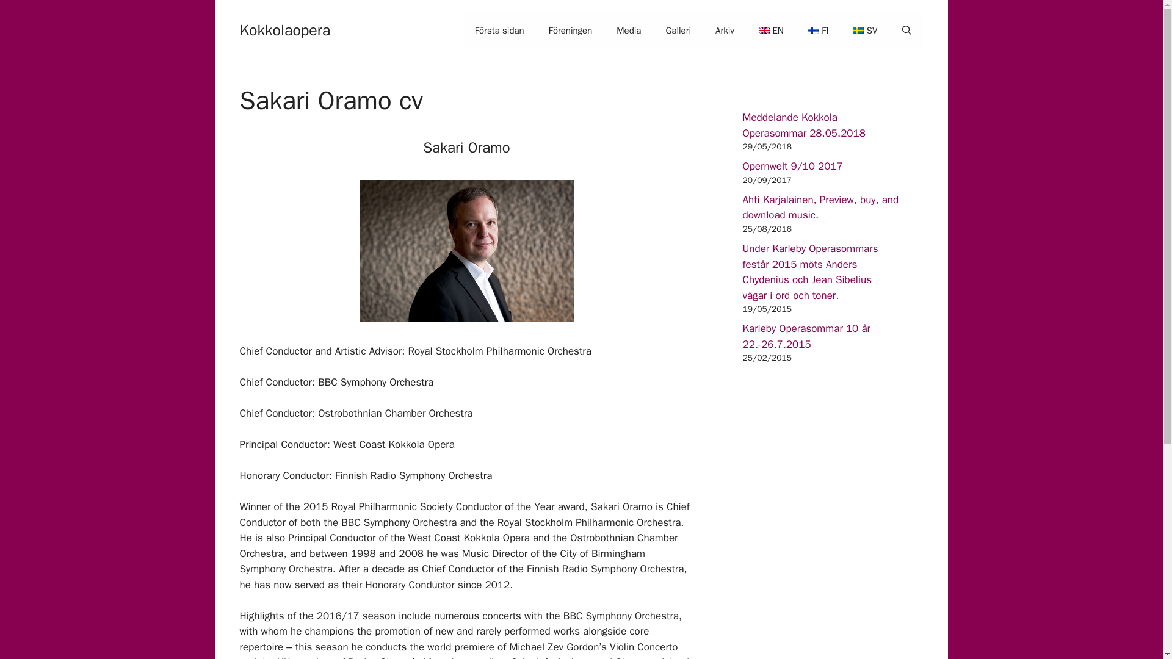  Describe the element at coordinates (864, 31) in the screenshot. I see `SV` at that location.